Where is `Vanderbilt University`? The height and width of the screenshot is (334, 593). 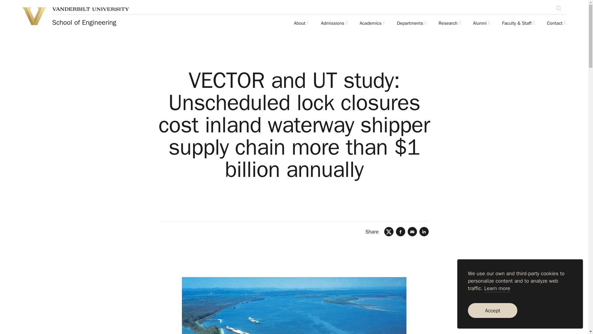
Vanderbilt University is located at coordinates (34, 16).